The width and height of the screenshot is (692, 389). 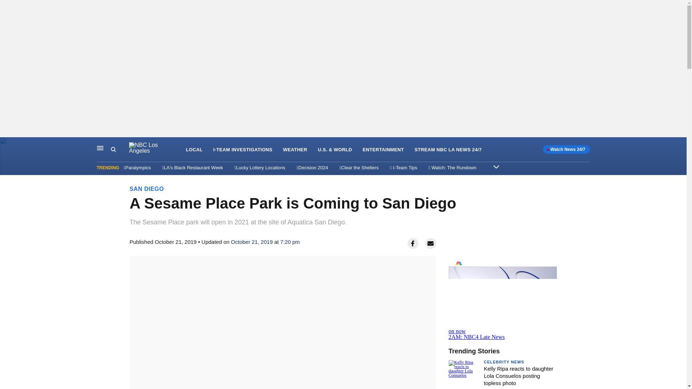 What do you see at coordinates (383, 150) in the screenshot?
I see `ENTERTAINMENT` at bounding box center [383, 150].